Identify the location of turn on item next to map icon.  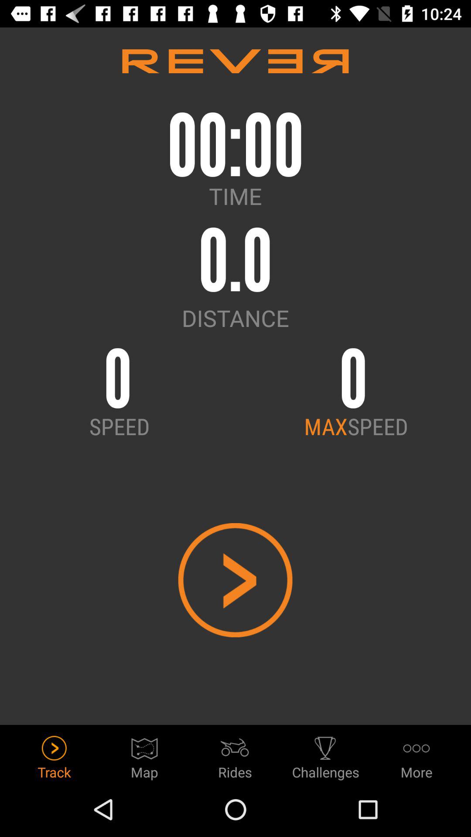
(54, 755).